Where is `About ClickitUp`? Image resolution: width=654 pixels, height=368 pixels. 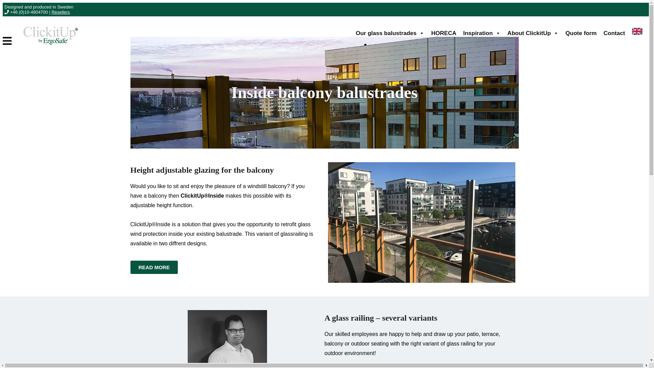 About ClickitUp is located at coordinates (533, 33).